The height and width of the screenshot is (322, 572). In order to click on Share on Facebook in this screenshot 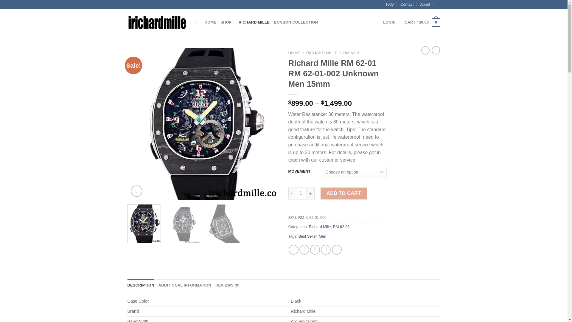, I will do `click(294, 250)`.